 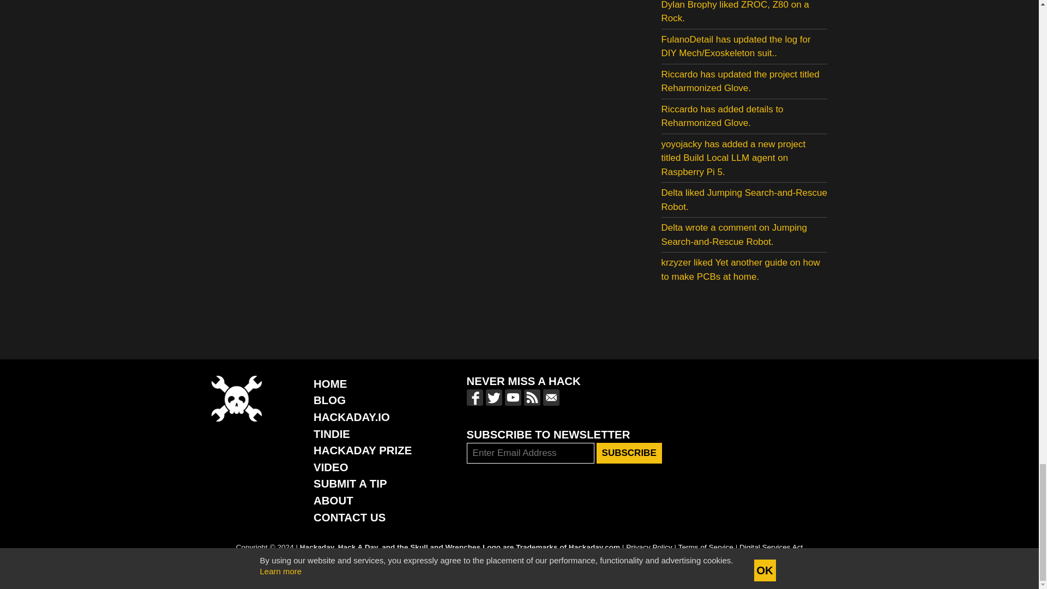 I want to click on Build Something that Matters, so click(x=362, y=450).